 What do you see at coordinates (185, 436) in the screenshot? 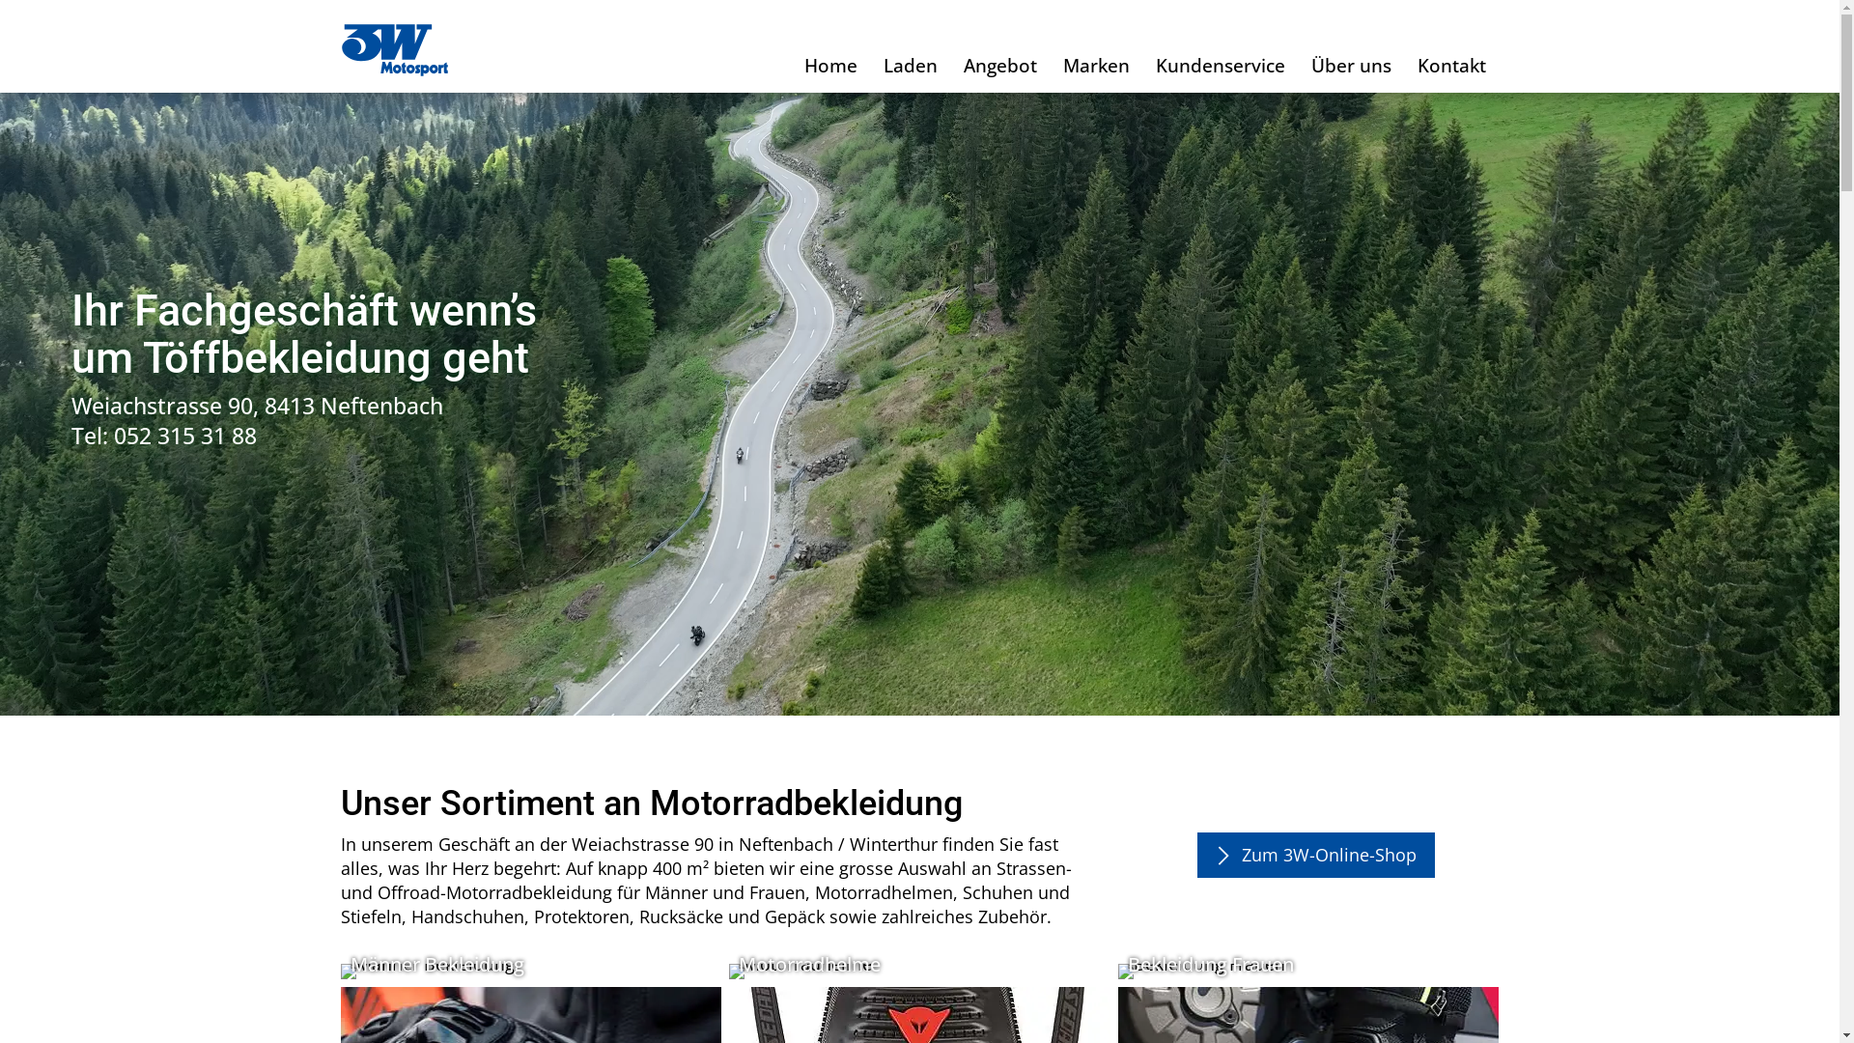
I see `052 315 31 88` at bounding box center [185, 436].